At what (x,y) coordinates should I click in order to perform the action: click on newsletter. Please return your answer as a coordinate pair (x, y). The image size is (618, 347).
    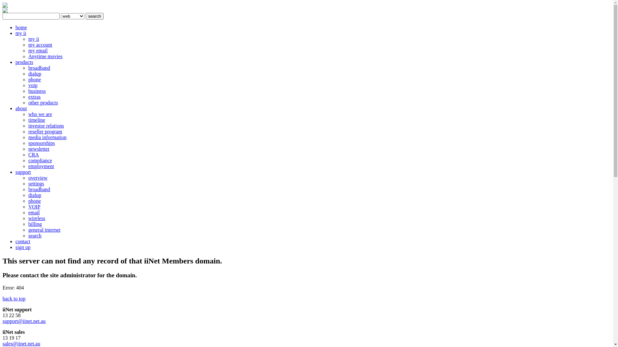
    Looking at the image, I should click on (39, 149).